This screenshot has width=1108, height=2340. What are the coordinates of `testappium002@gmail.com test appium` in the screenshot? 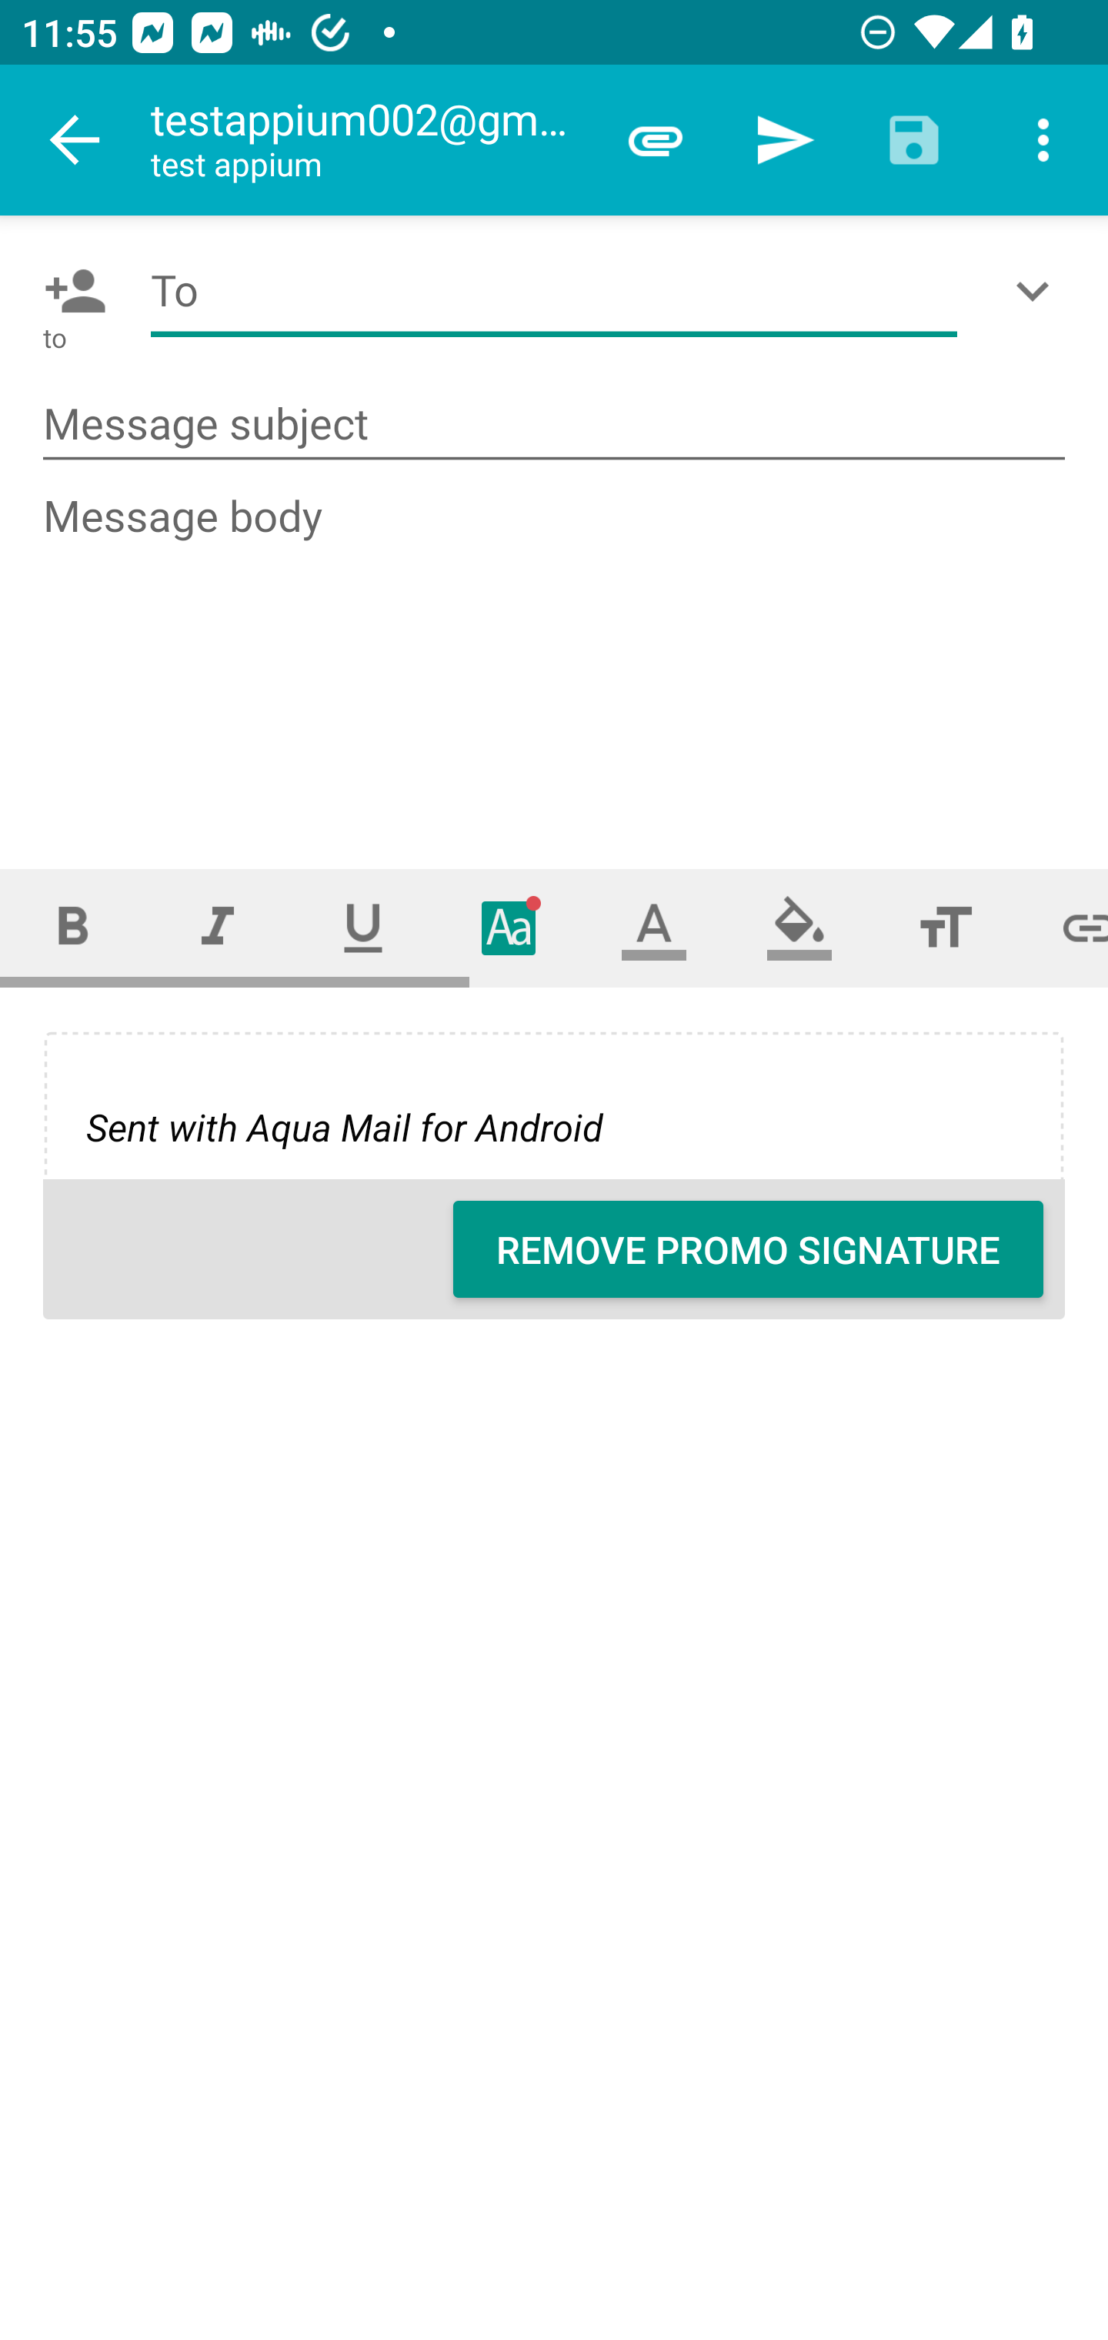 It's located at (370, 140).